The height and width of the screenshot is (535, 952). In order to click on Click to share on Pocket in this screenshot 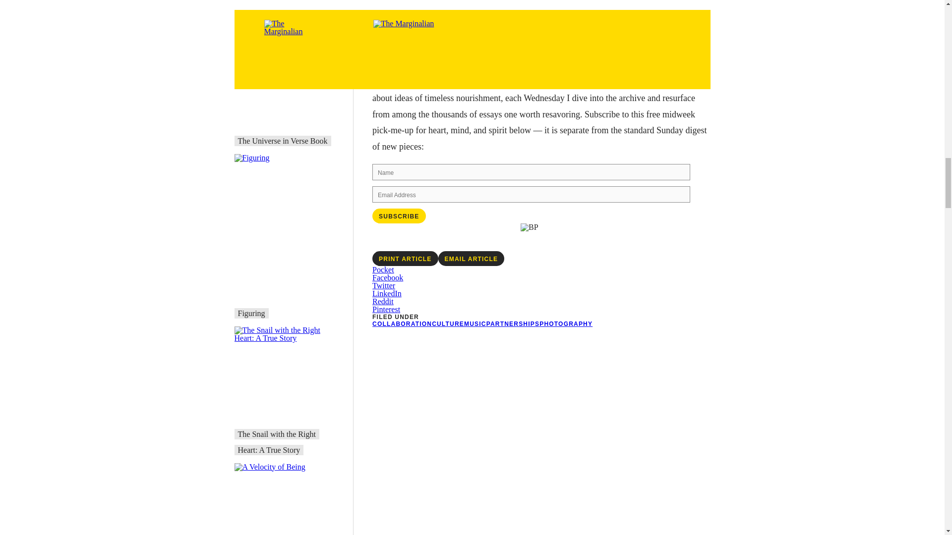, I will do `click(383, 269)`.